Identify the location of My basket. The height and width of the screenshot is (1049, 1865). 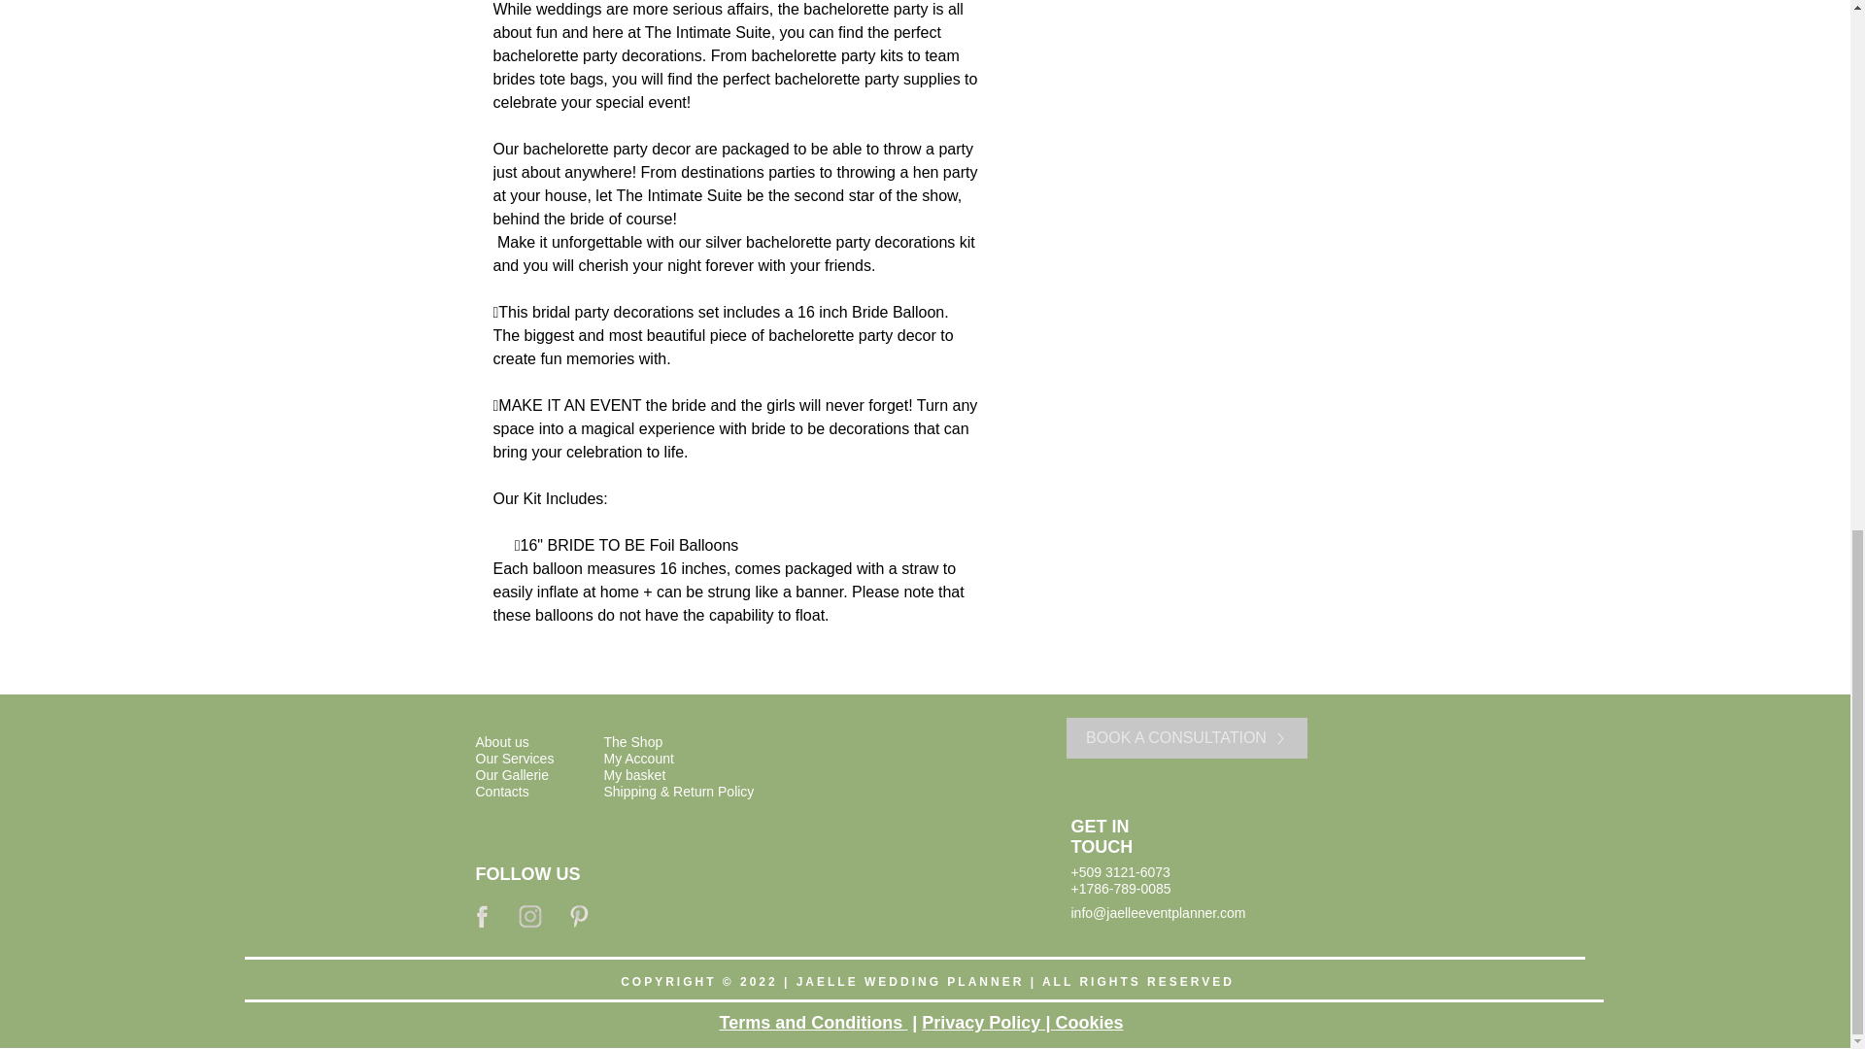
(635, 774).